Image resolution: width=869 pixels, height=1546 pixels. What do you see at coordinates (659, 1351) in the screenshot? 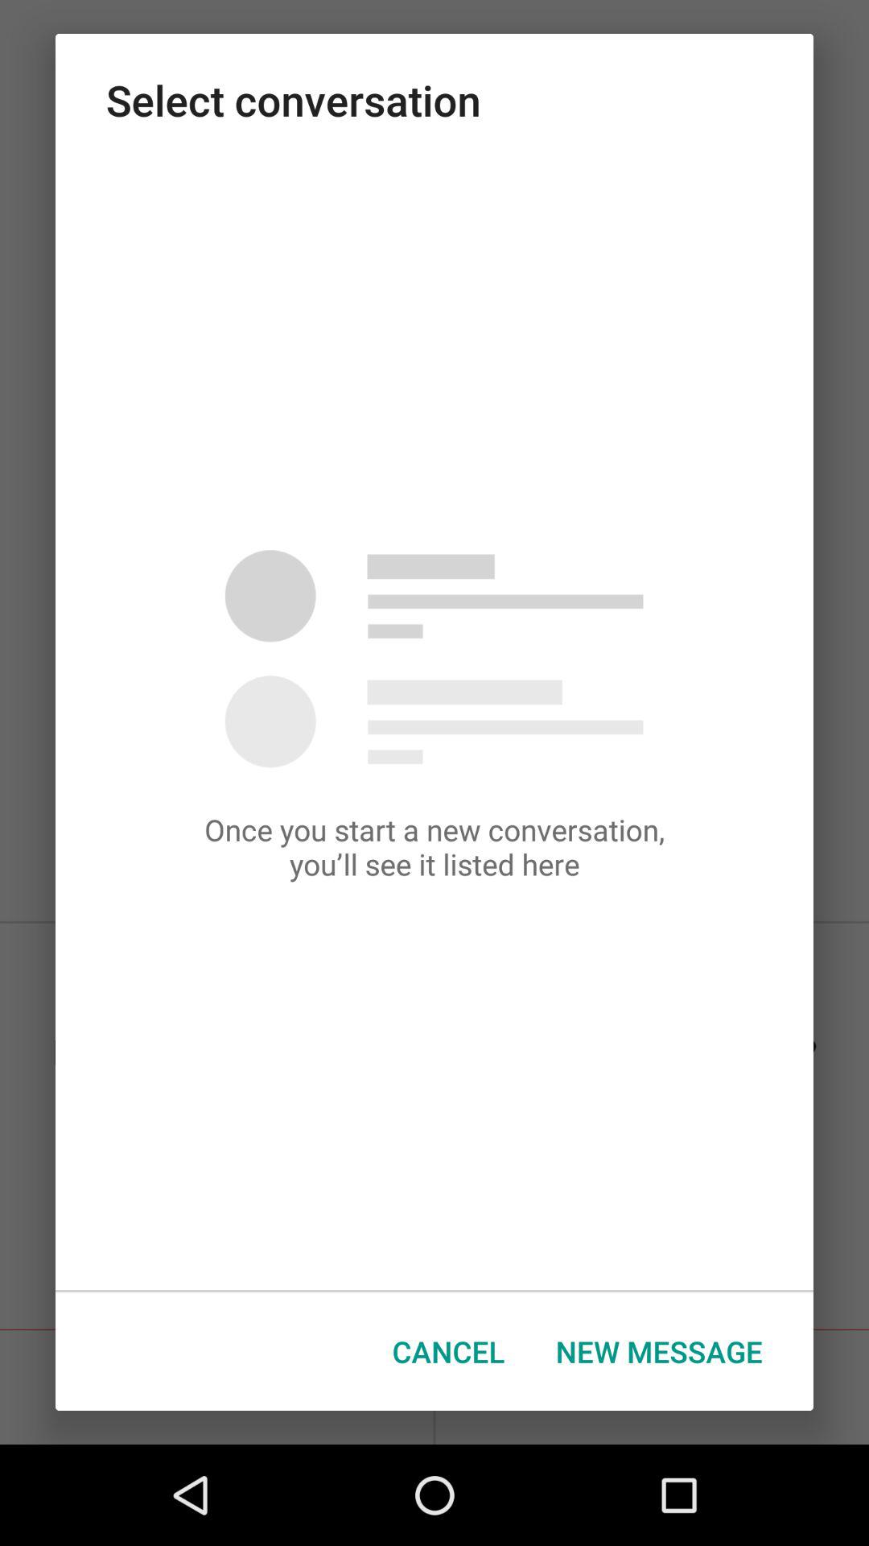
I see `press icon next to the cancel` at bounding box center [659, 1351].